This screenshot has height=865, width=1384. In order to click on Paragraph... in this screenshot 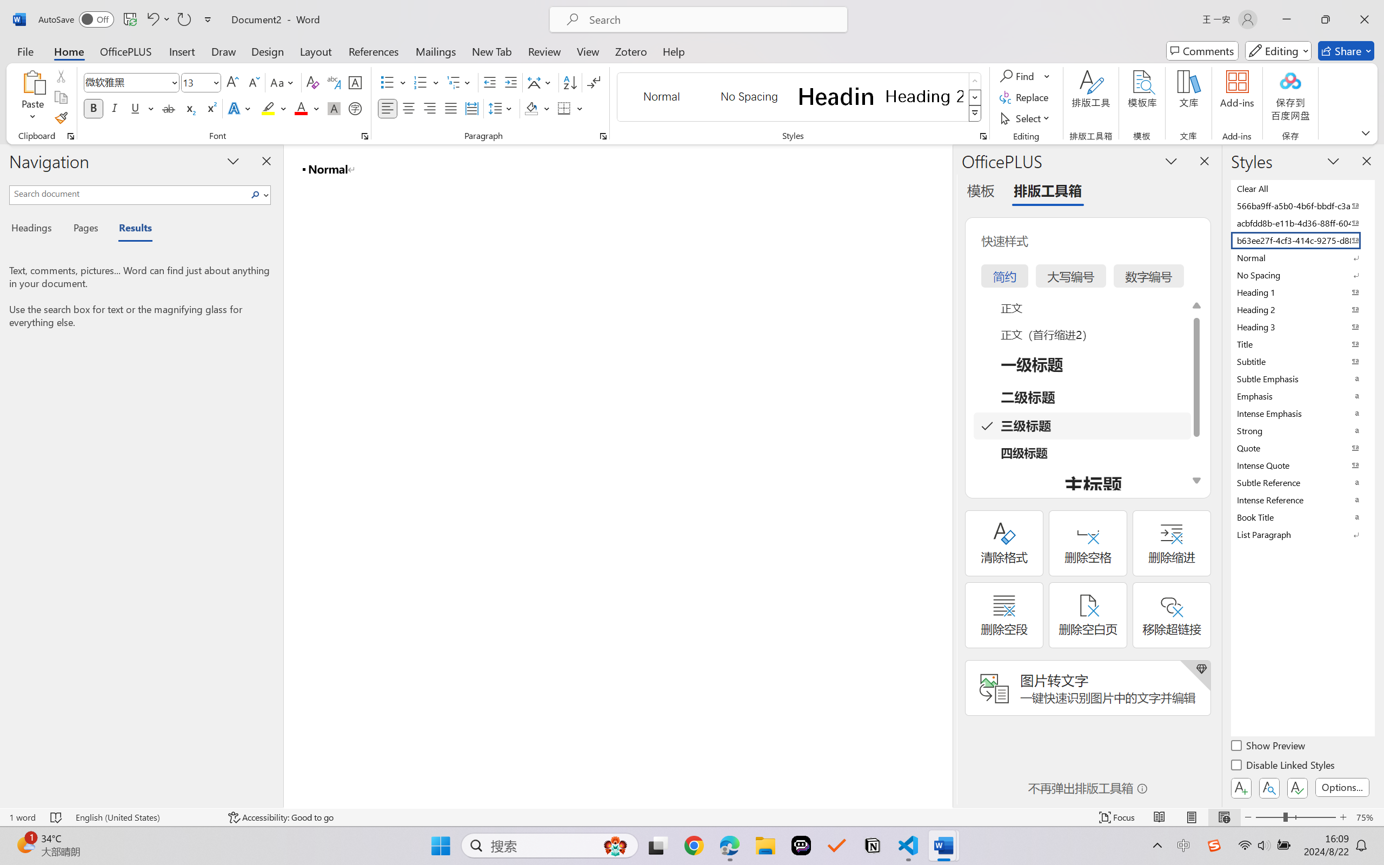, I will do `click(603, 136)`.